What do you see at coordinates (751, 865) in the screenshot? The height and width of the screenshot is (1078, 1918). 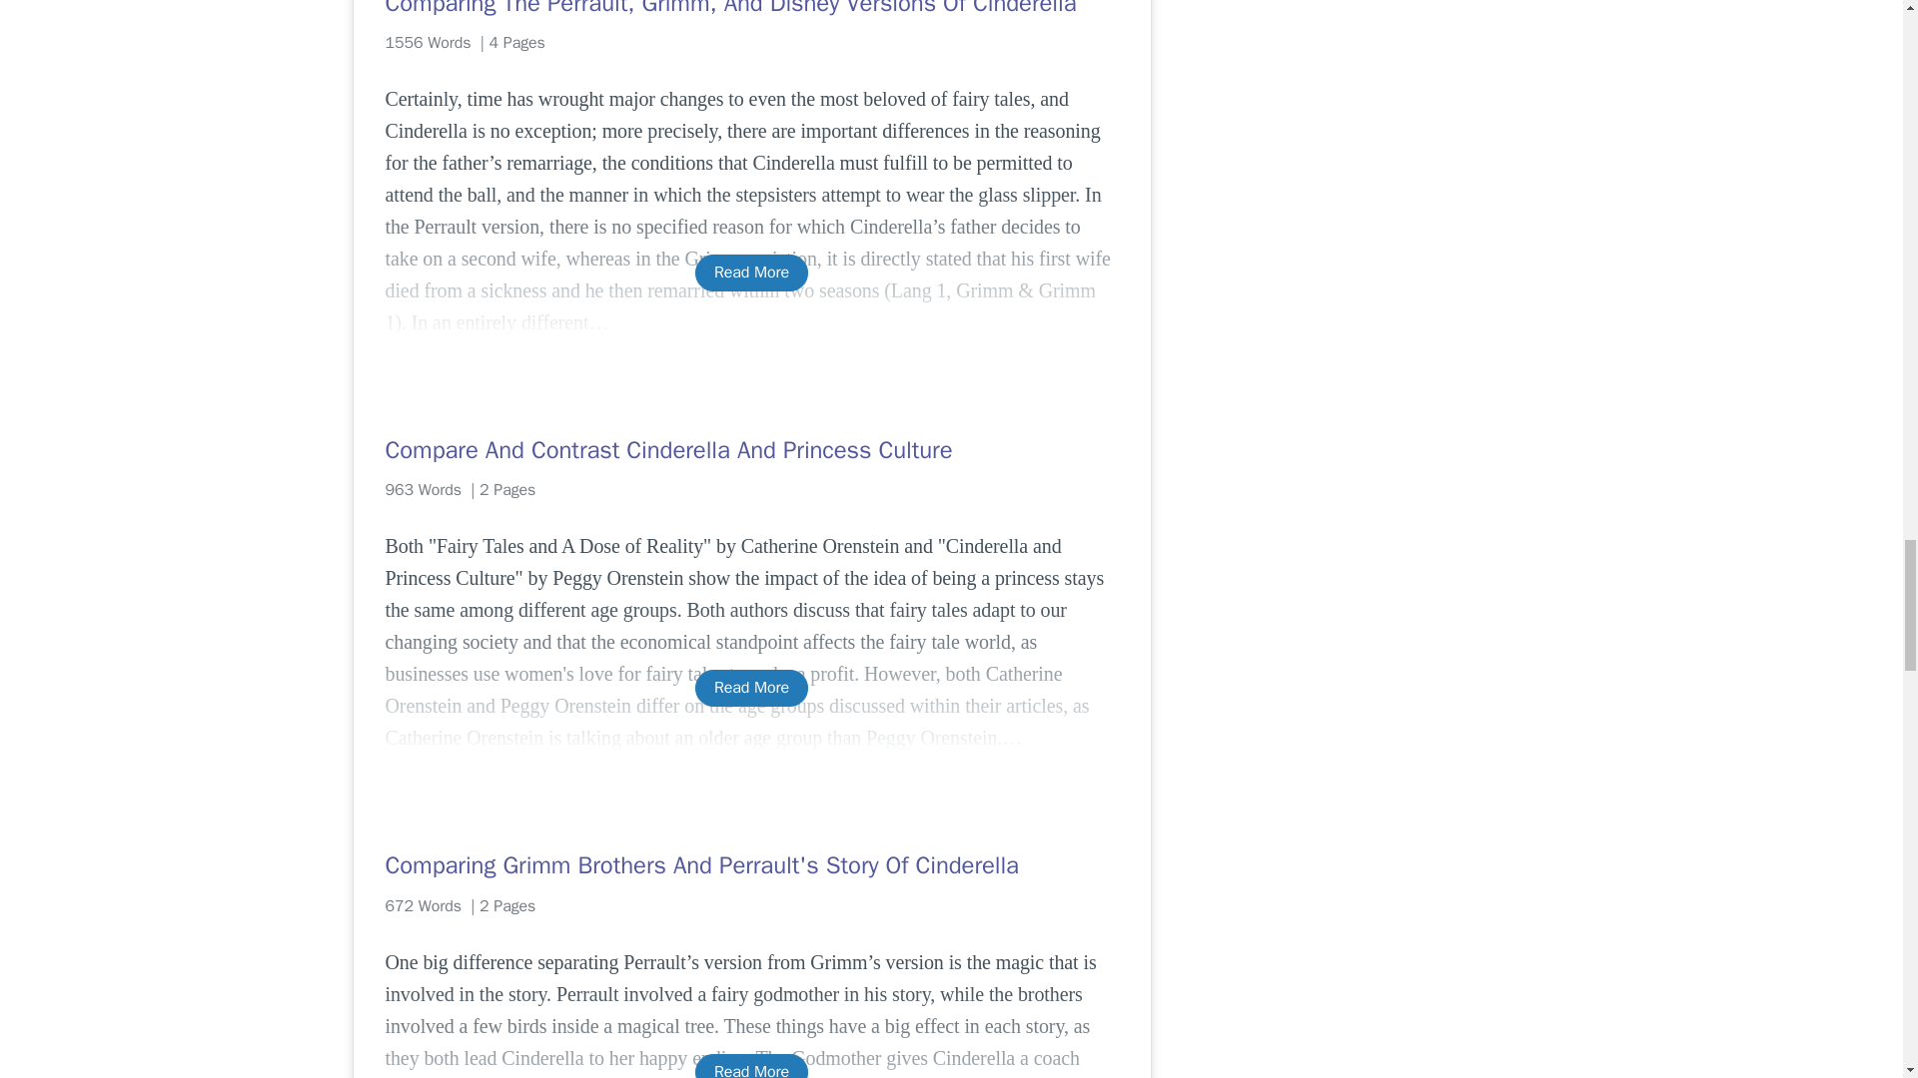 I see `Comparing Grimm Brothers And Perrault's Story Of Cinderella` at bounding box center [751, 865].